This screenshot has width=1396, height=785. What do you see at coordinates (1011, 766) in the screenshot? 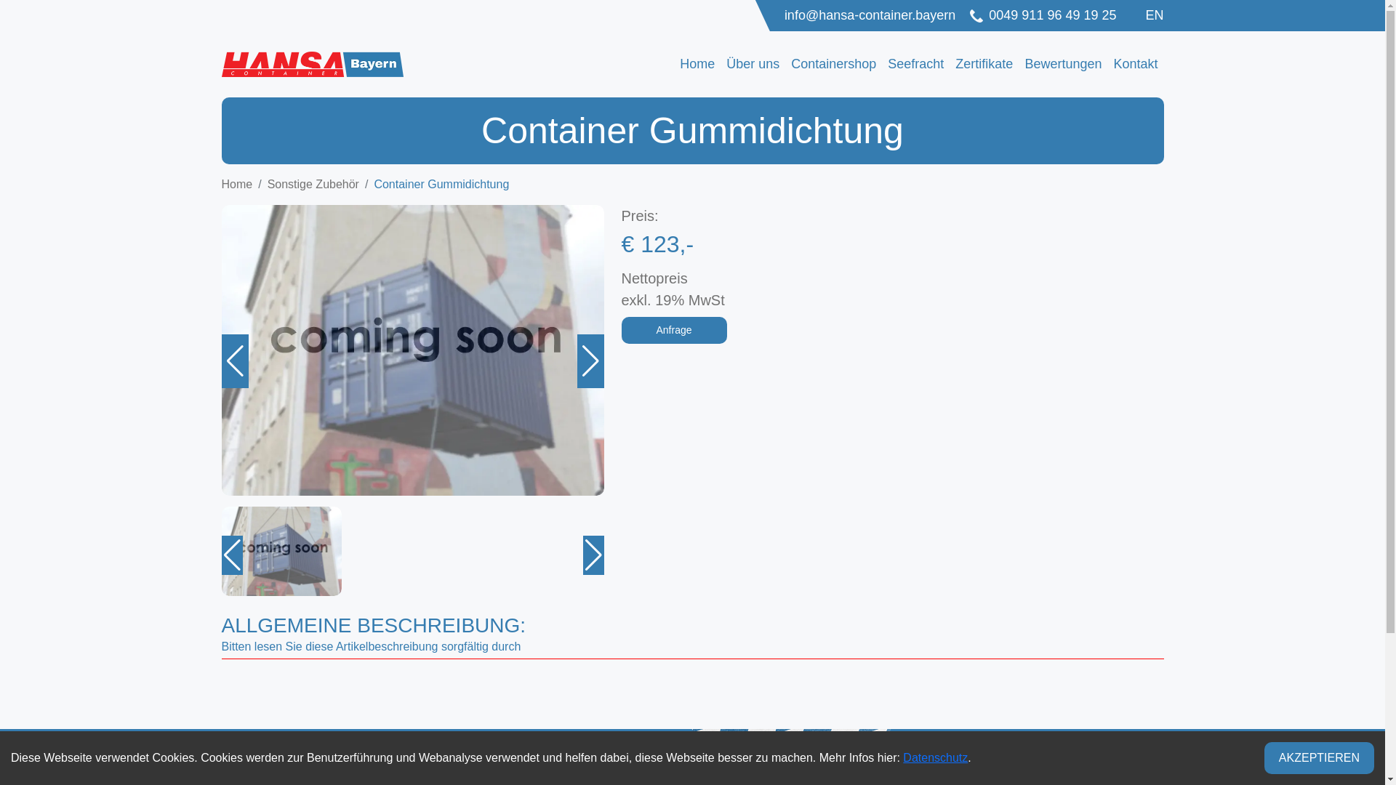
I see `Hansa Facebook` at bounding box center [1011, 766].